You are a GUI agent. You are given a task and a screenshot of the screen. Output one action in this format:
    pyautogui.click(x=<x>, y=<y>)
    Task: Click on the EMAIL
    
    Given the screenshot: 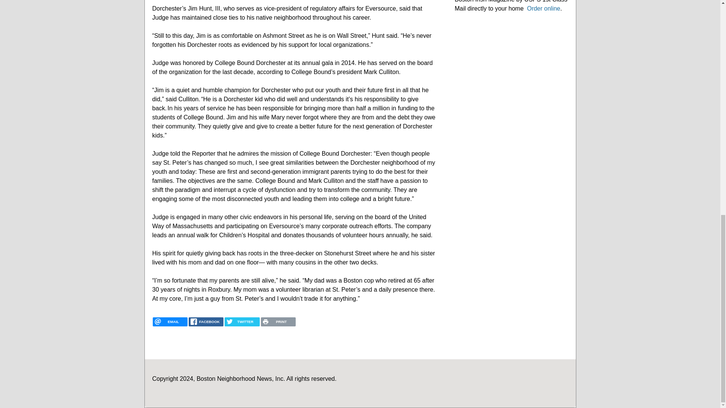 What is the action you would take?
    pyautogui.click(x=170, y=322)
    